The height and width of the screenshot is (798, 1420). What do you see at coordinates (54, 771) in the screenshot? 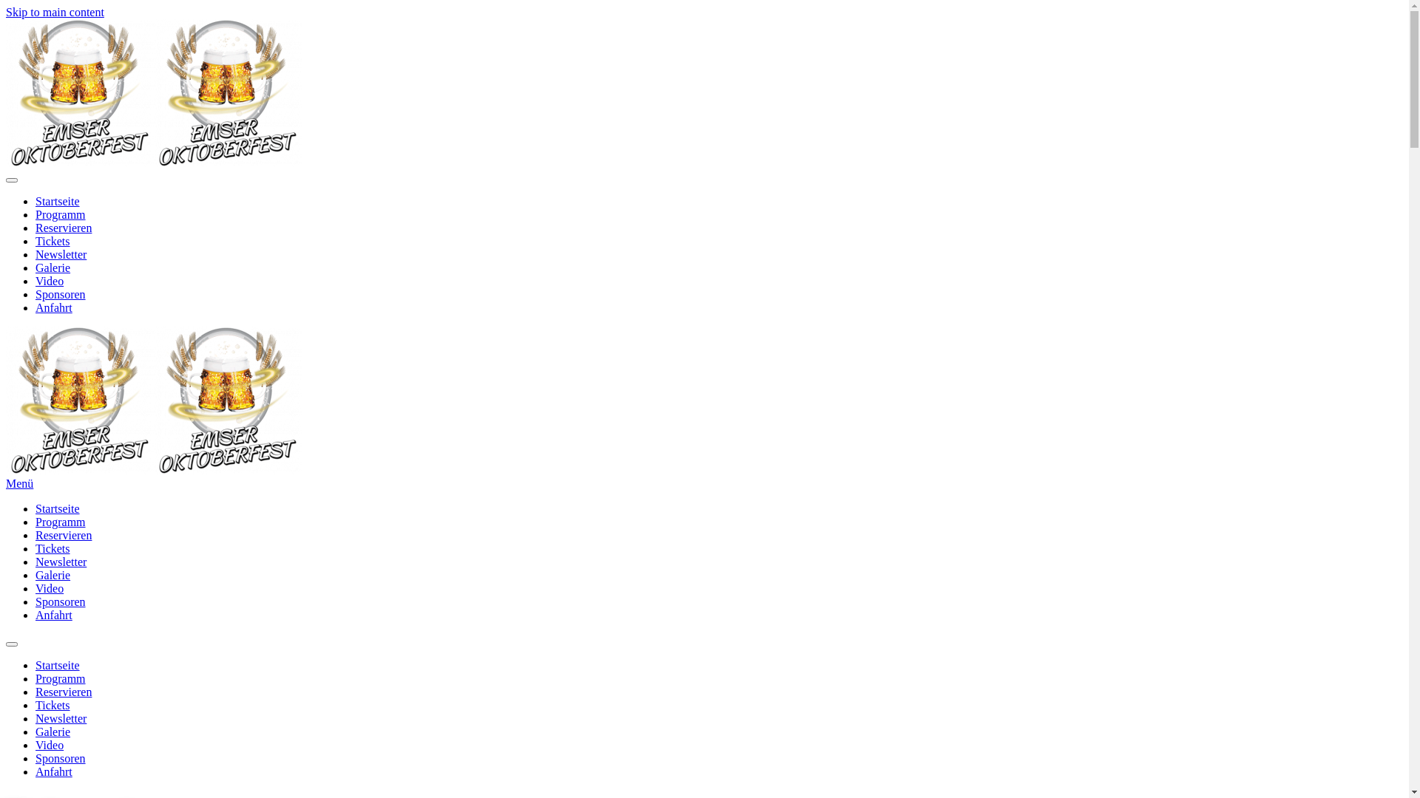
I see `Anfahrt` at bounding box center [54, 771].